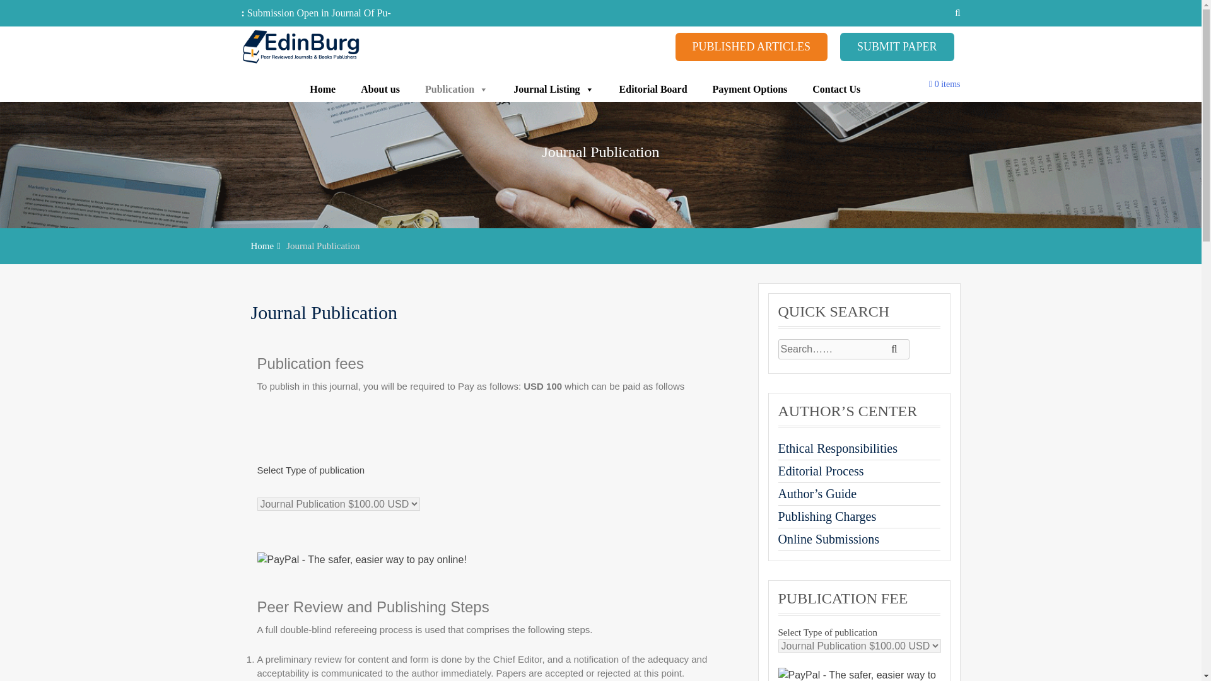 The width and height of the screenshot is (1211, 681). What do you see at coordinates (322, 90) in the screenshot?
I see `Home` at bounding box center [322, 90].